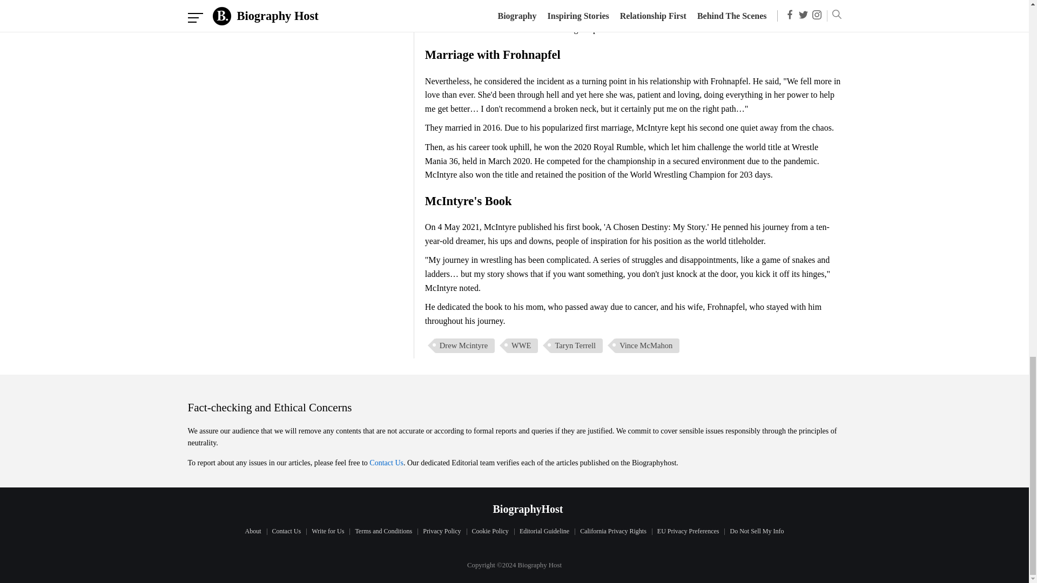  I want to click on Vince McMahon, so click(646, 345).